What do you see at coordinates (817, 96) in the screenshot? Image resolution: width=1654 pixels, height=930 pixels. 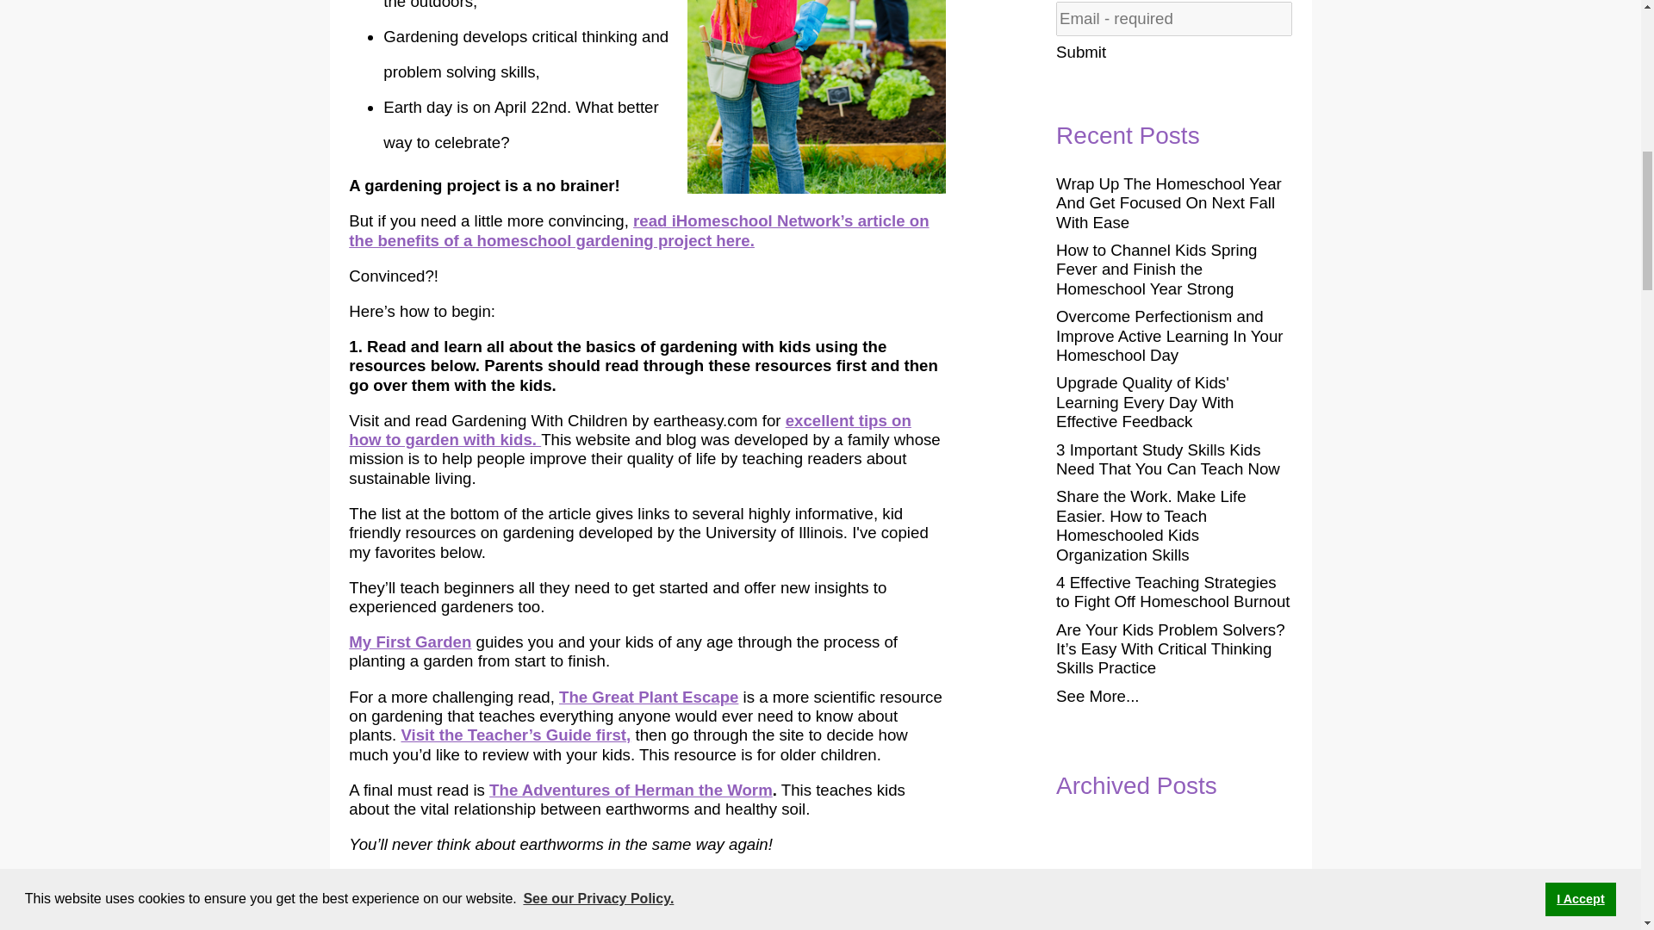 I see `girl gardening` at bounding box center [817, 96].